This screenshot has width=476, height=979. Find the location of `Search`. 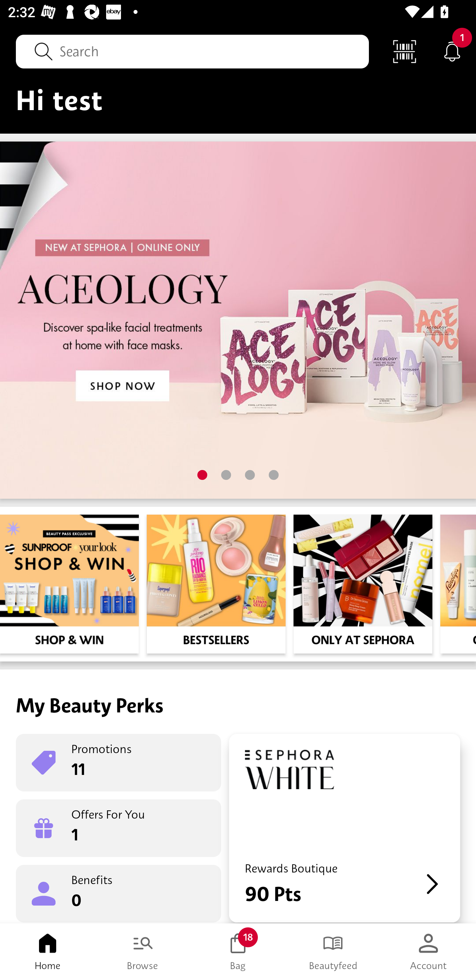

Search is located at coordinates (192, 51).